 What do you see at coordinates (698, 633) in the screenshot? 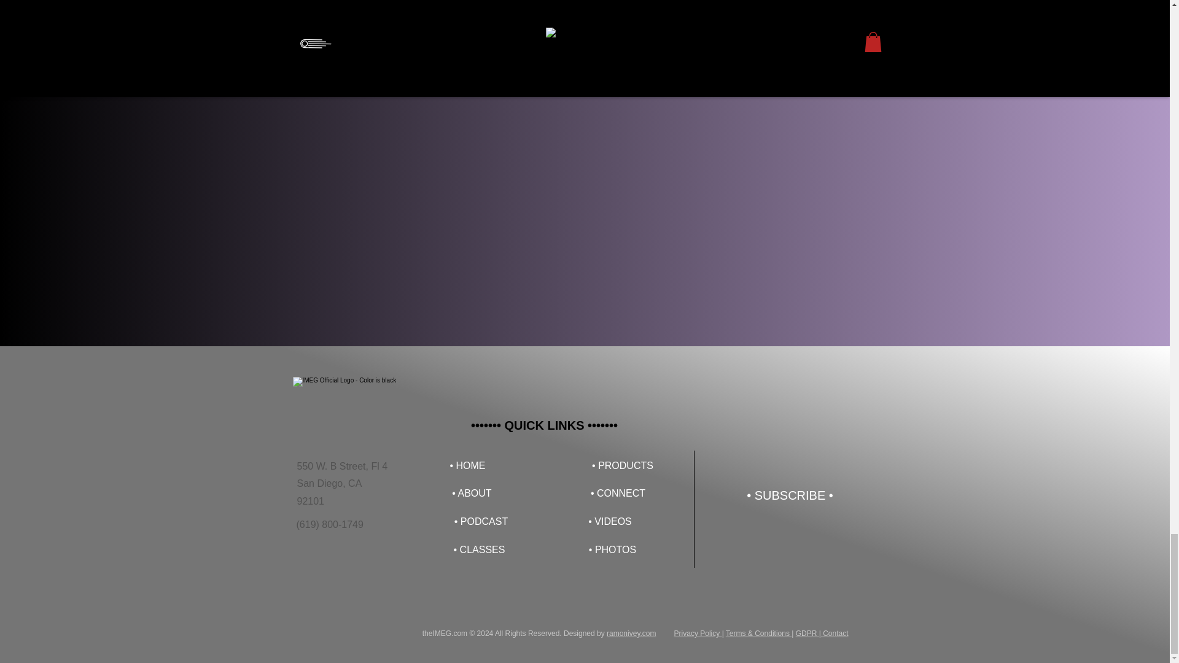
I see `Privacy Policy ` at bounding box center [698, 633].